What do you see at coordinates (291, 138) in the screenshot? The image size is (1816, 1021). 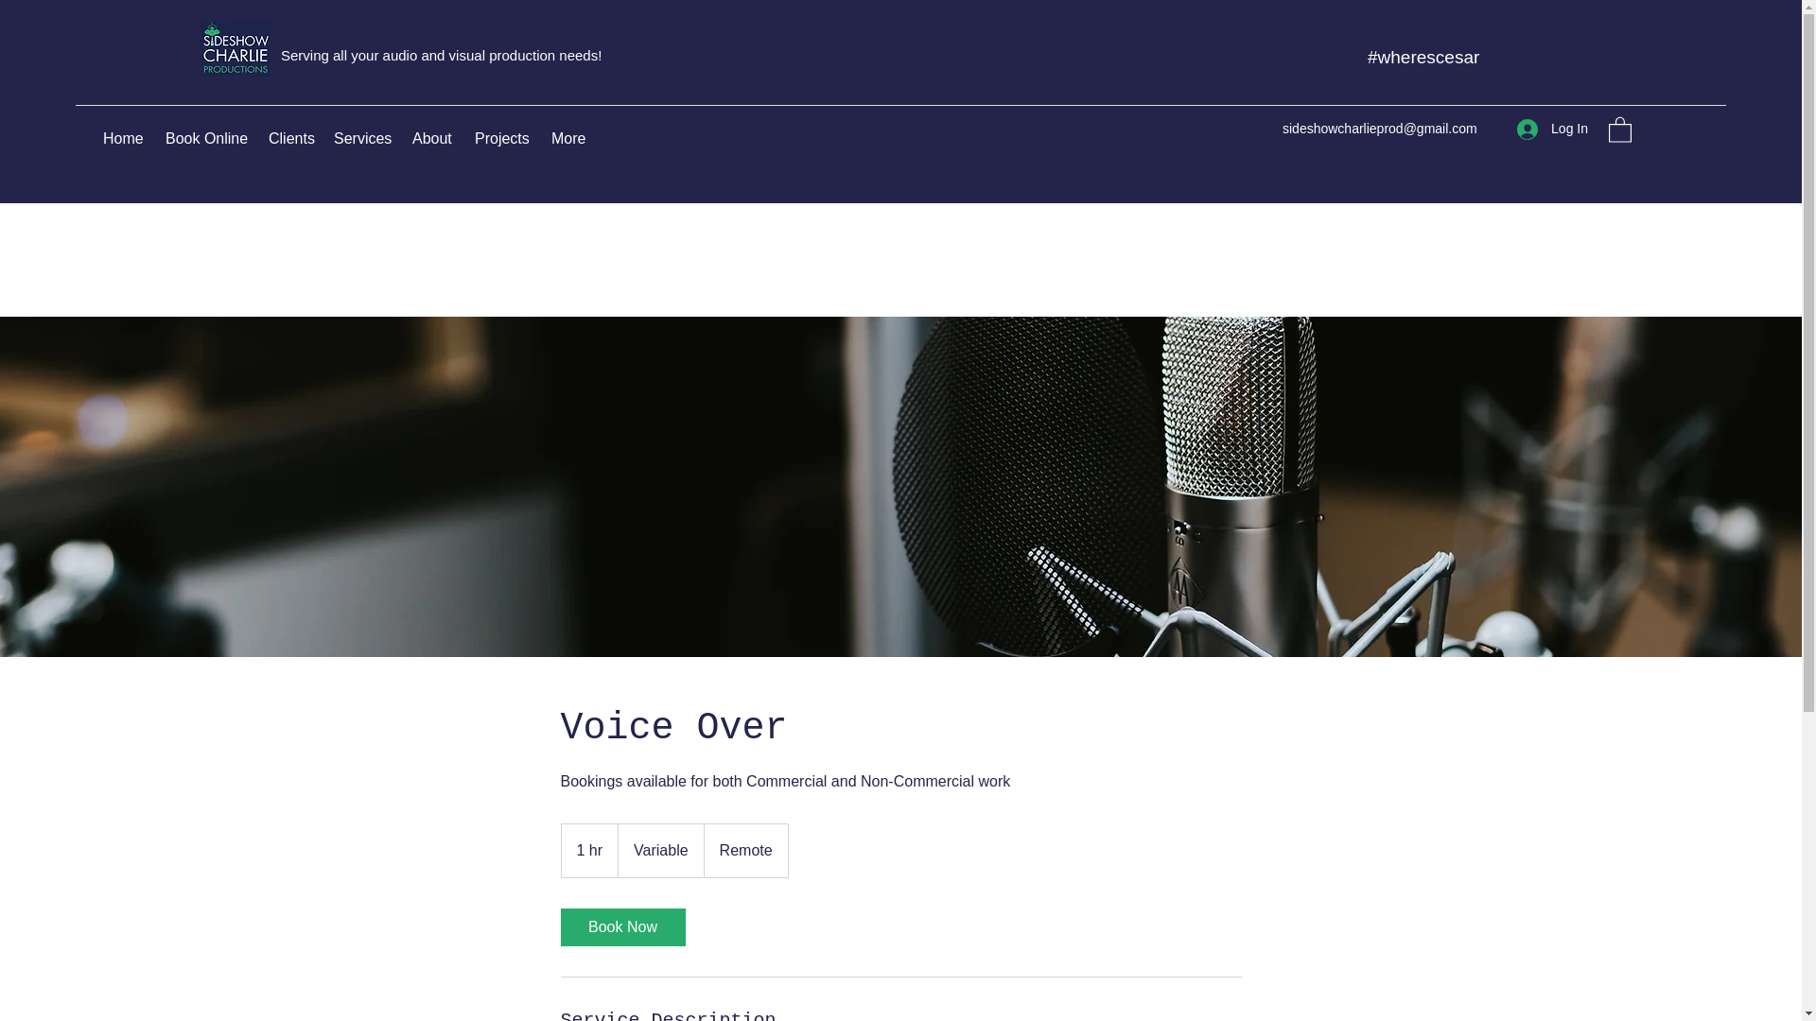 I see `Clients` at bounding box center [291, 138].